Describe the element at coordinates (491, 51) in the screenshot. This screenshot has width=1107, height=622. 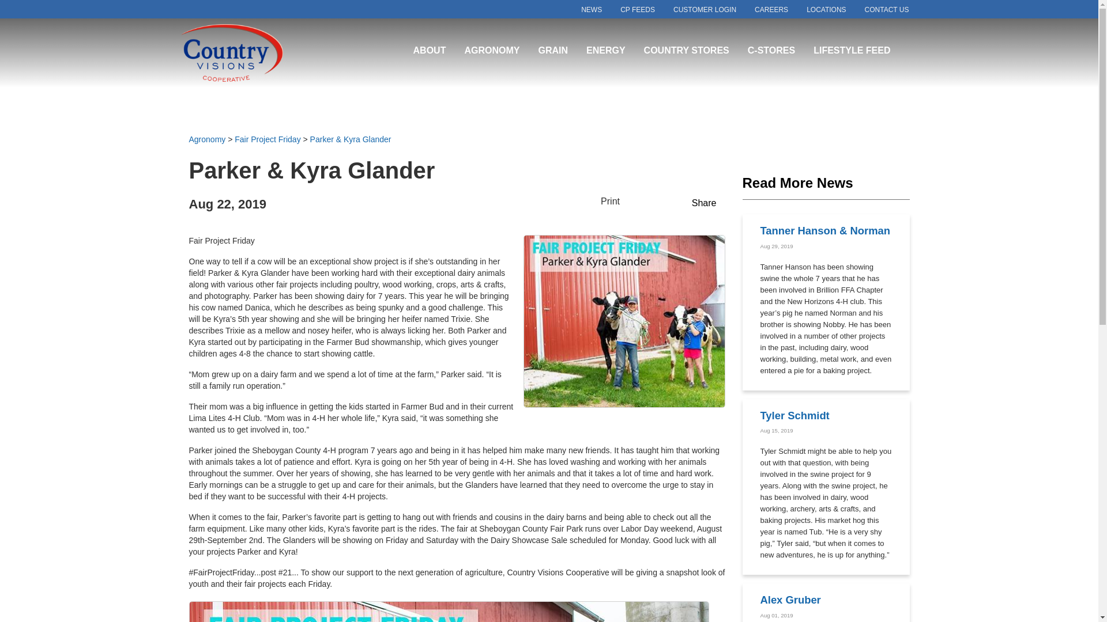
I see `AGRONOMY` at that location.